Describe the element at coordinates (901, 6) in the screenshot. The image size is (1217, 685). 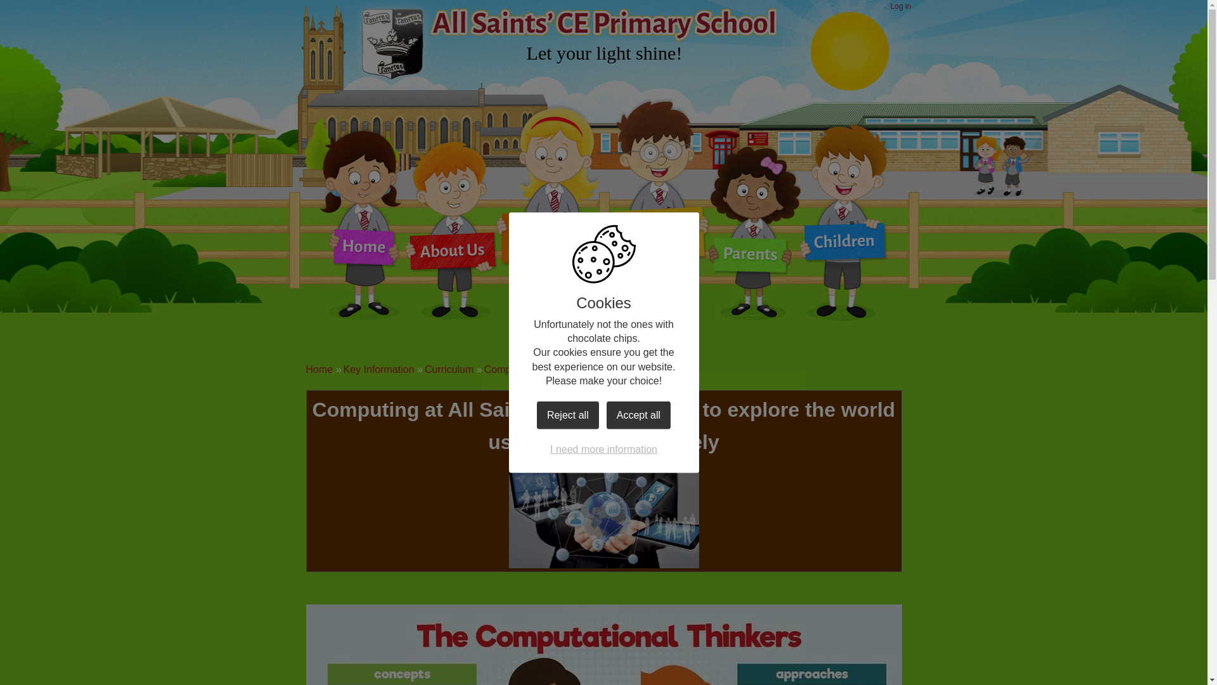
I see `Log in` at that location.